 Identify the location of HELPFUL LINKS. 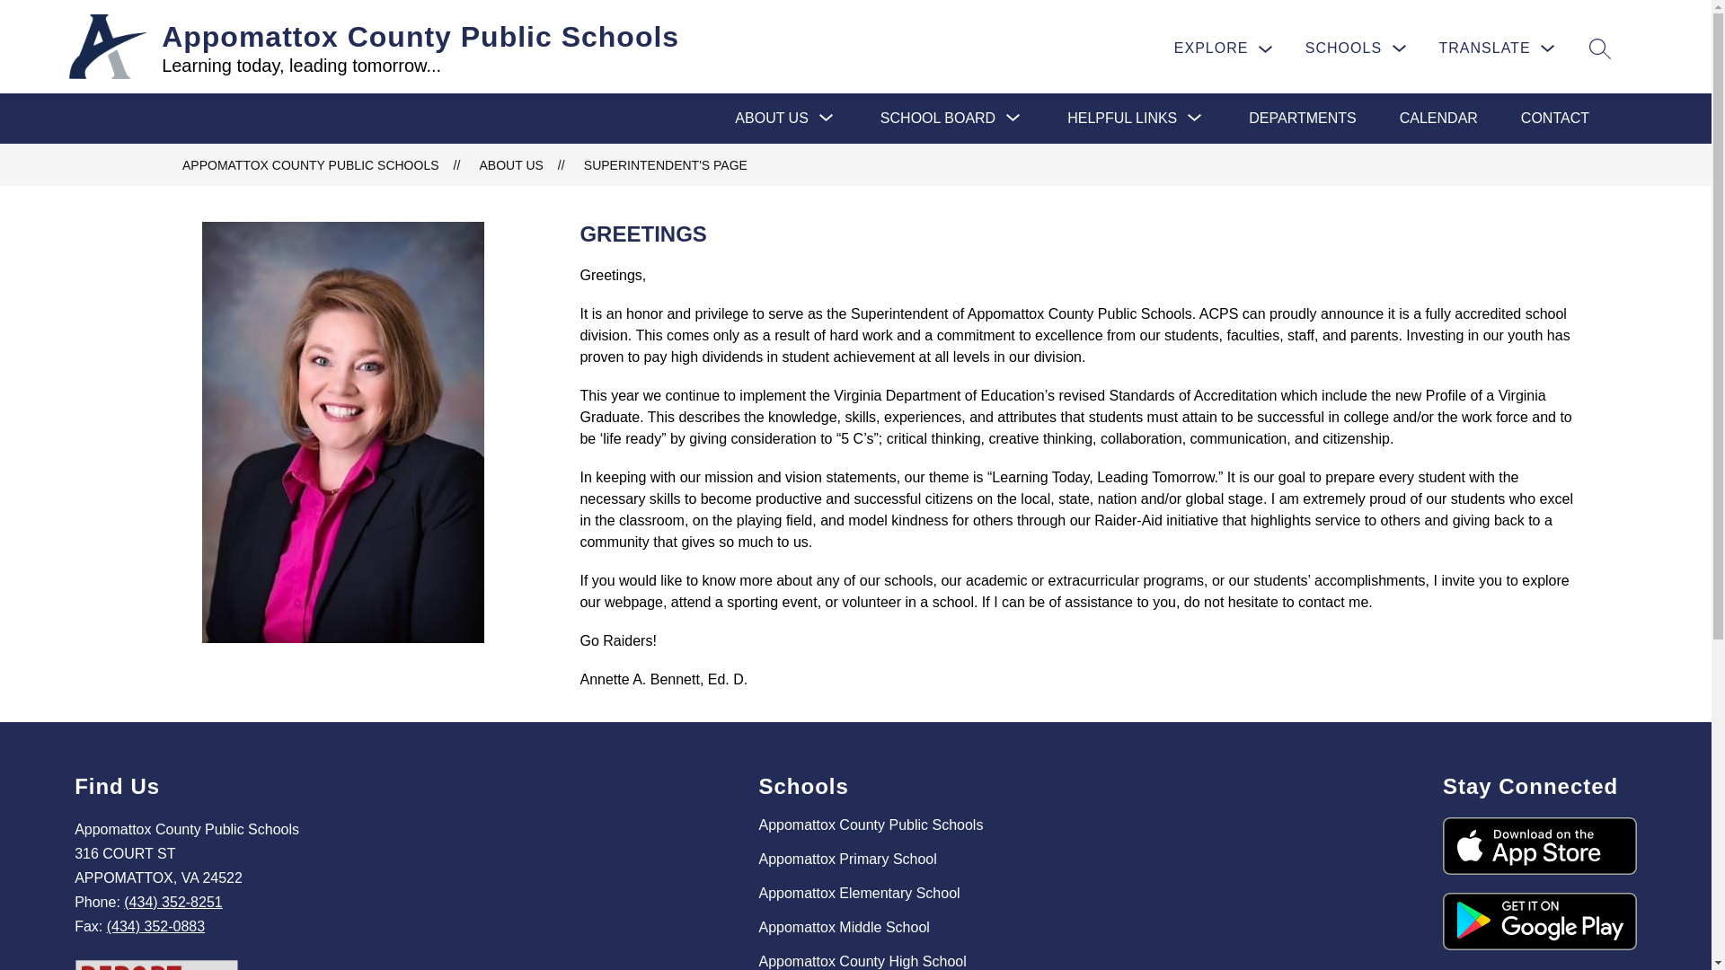
(1121, 118).